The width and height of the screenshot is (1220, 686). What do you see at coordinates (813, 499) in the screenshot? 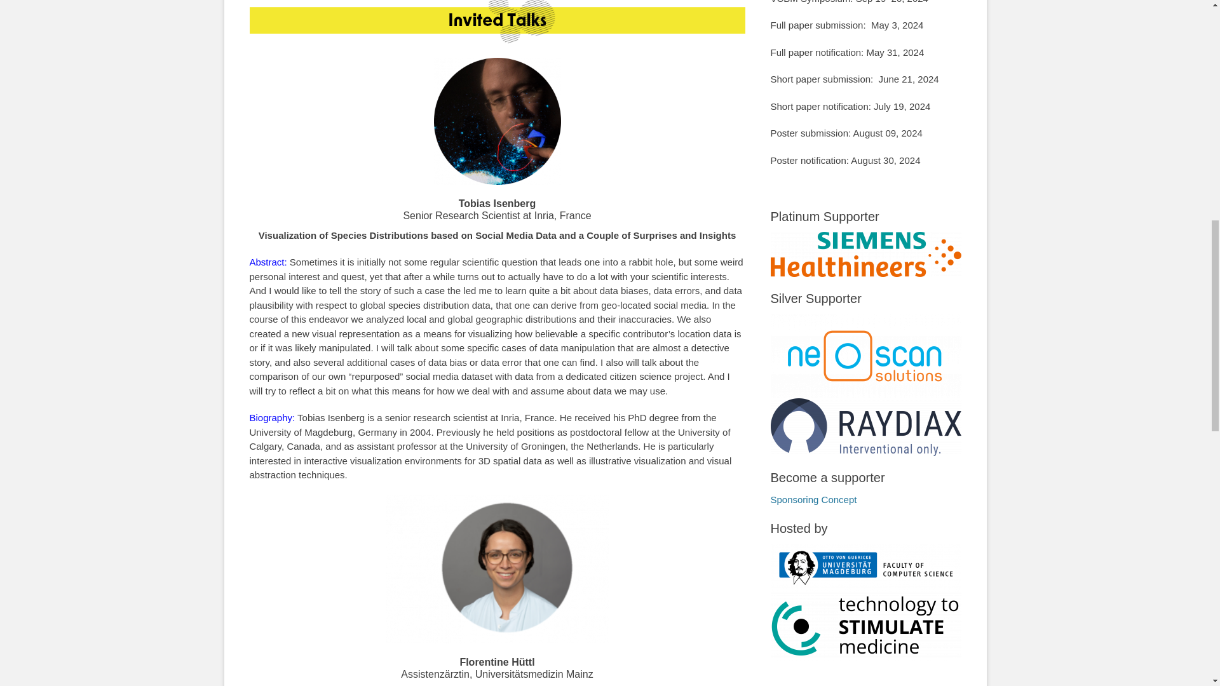
I see `Sponsoring Concept` at bounding box center [813, 499].